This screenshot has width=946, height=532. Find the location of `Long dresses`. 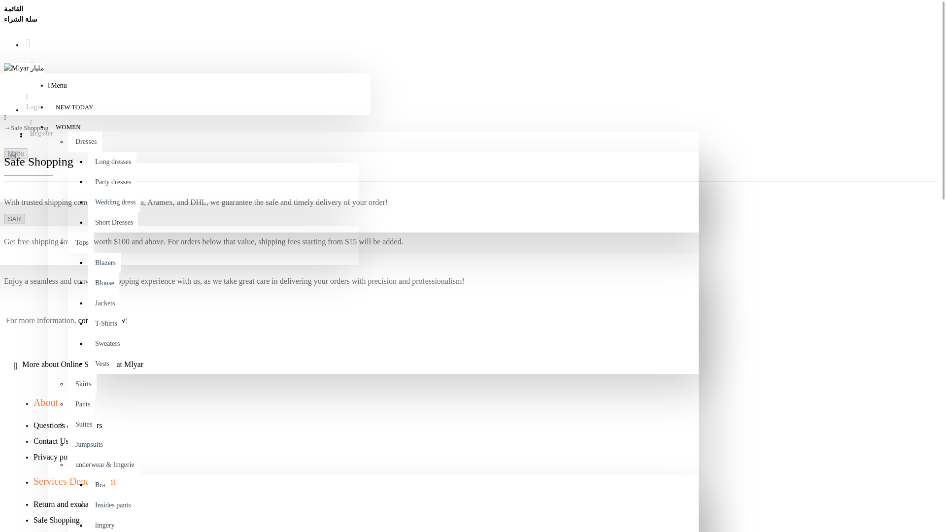

Long dresses is located at coordinates (112, 162).